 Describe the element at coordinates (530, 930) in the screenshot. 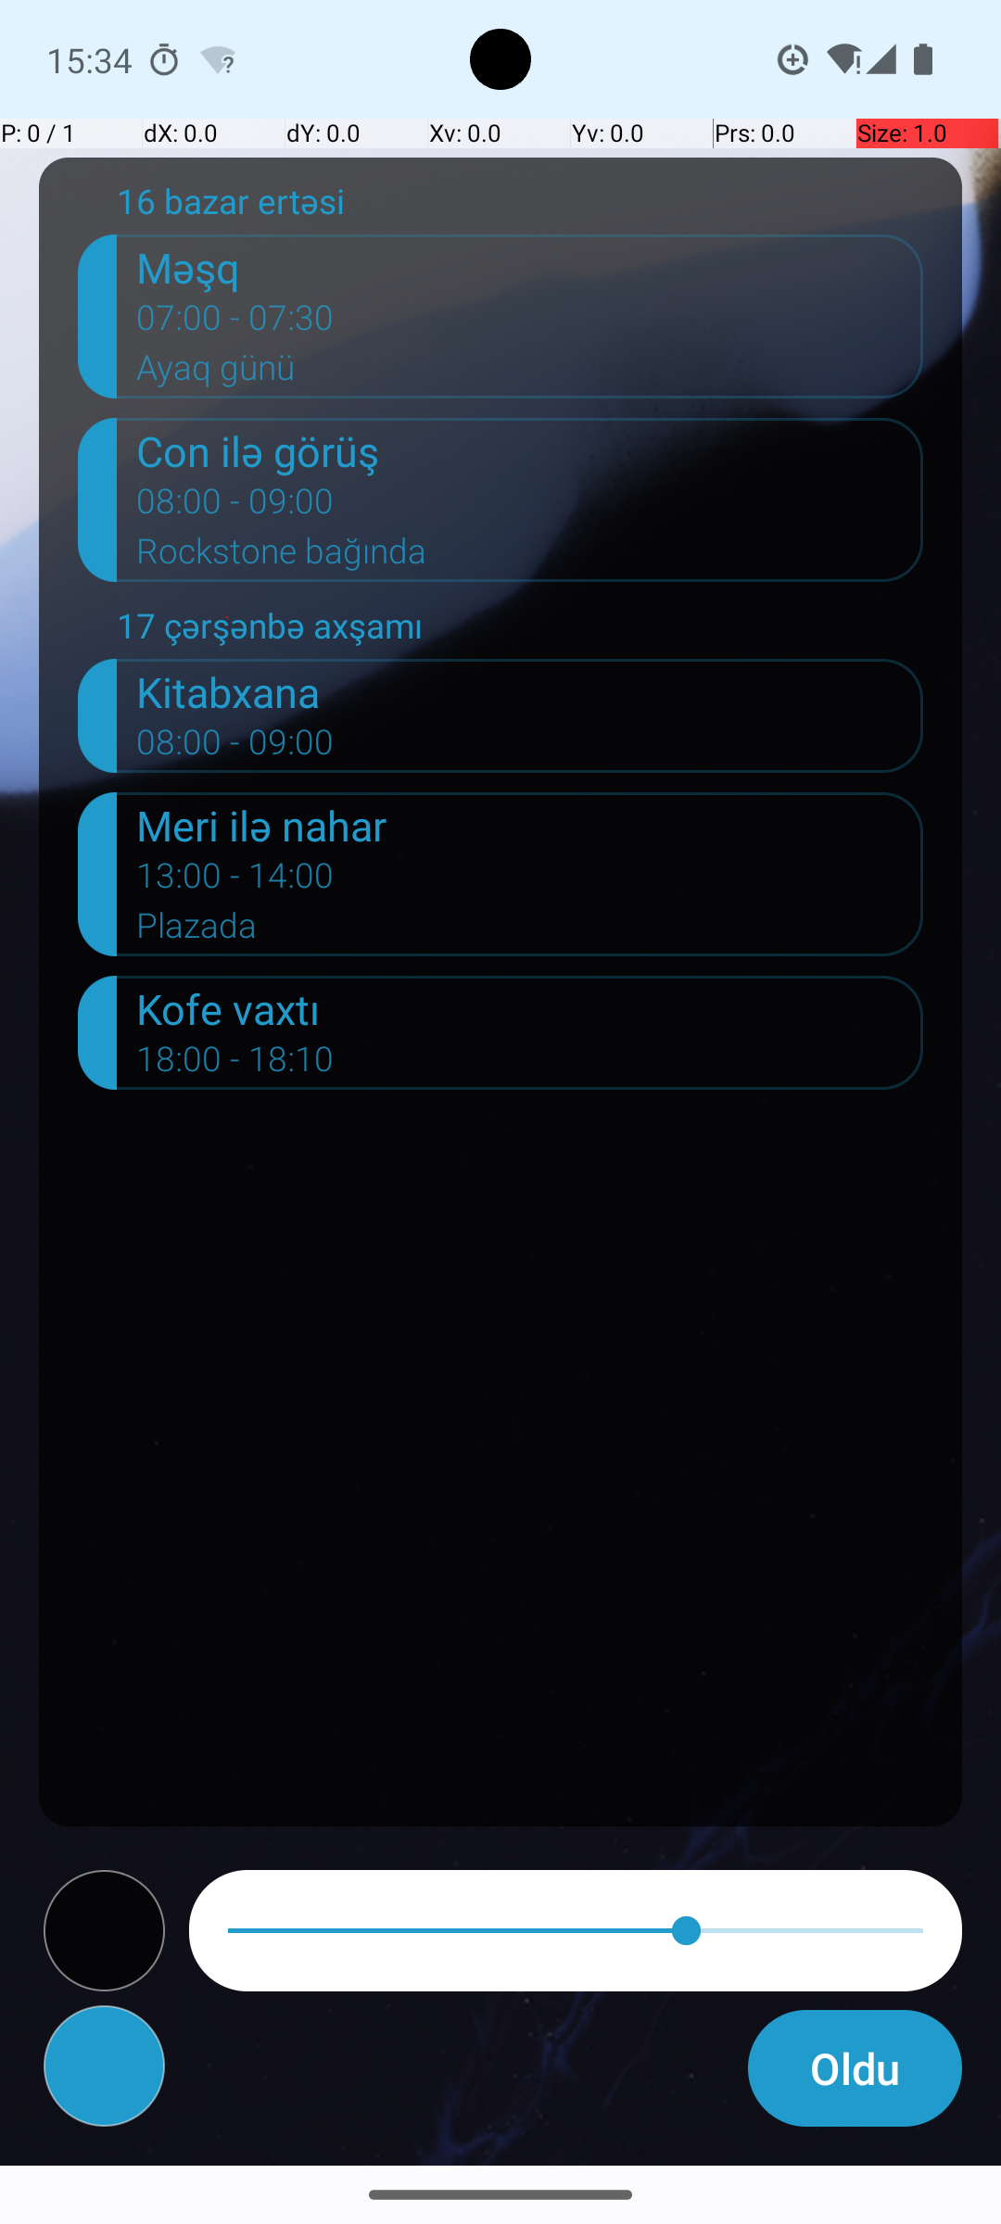

I see `Plazada` at that location.